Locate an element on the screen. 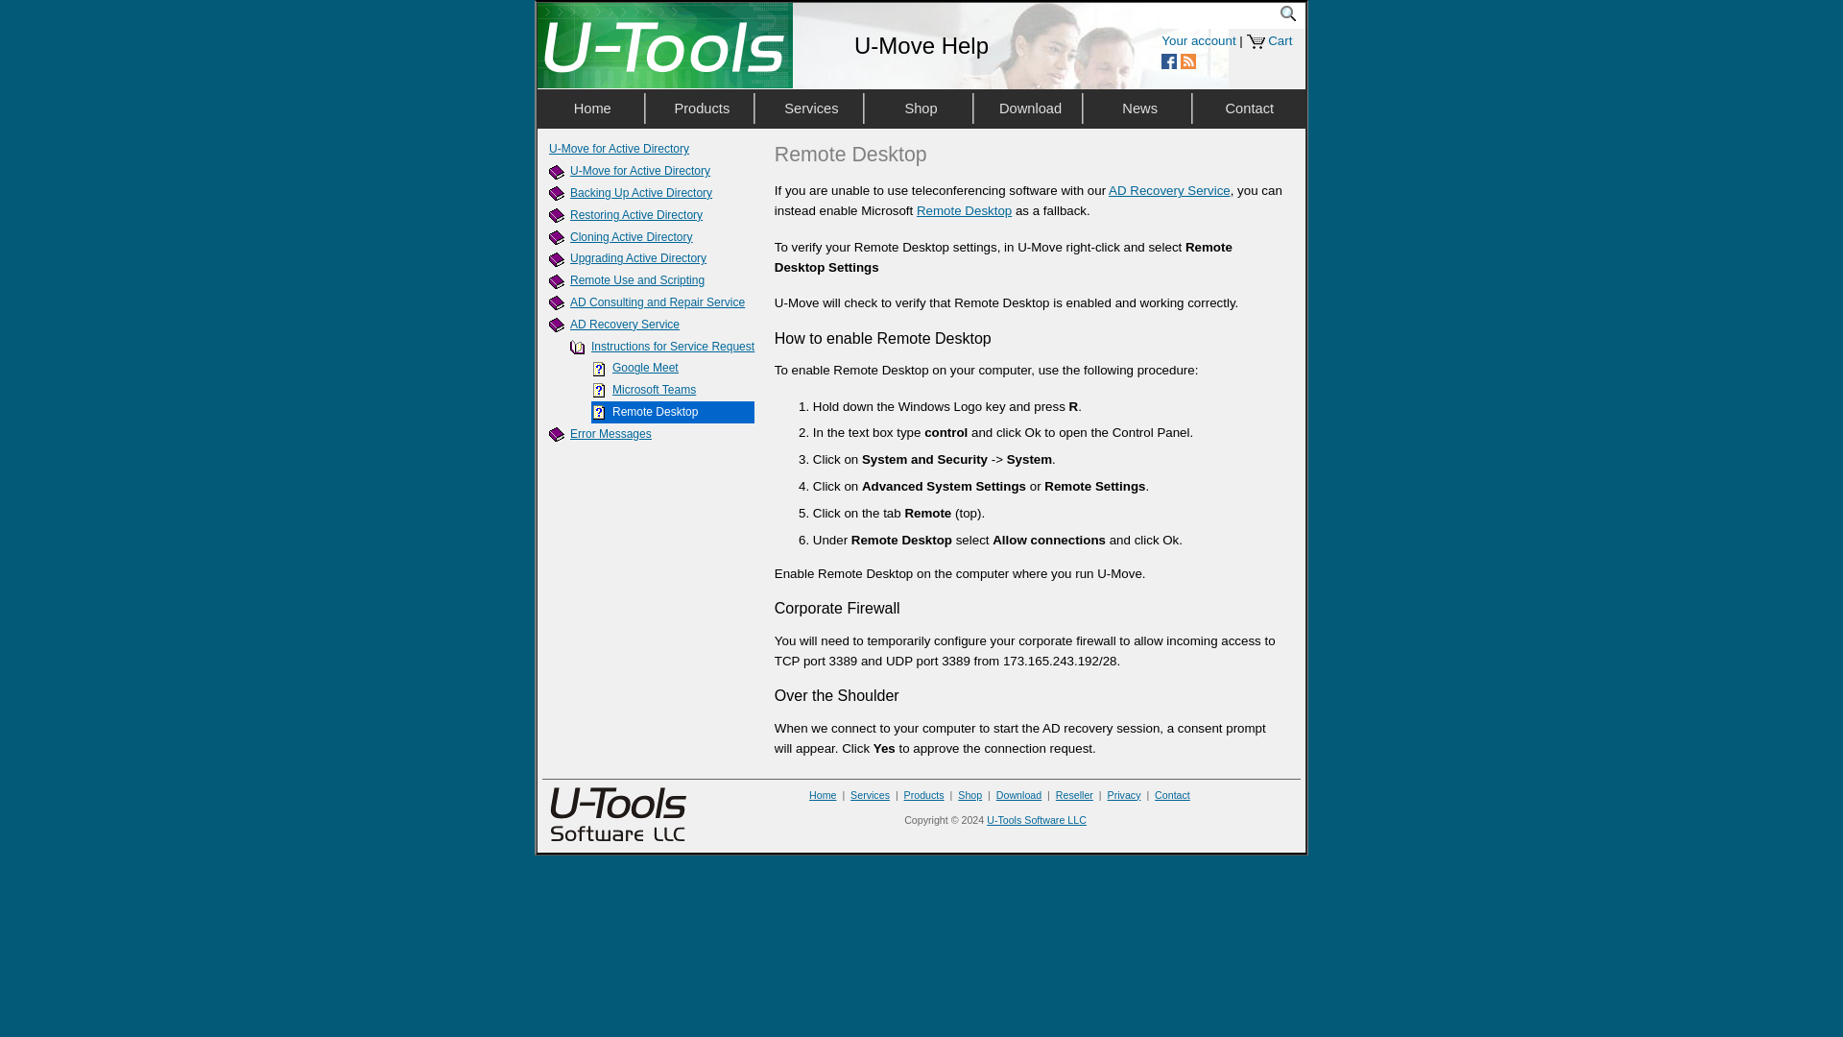 The width and height of the screenshot is (1843, 1037). Search is located at coordinates (1292, 12).